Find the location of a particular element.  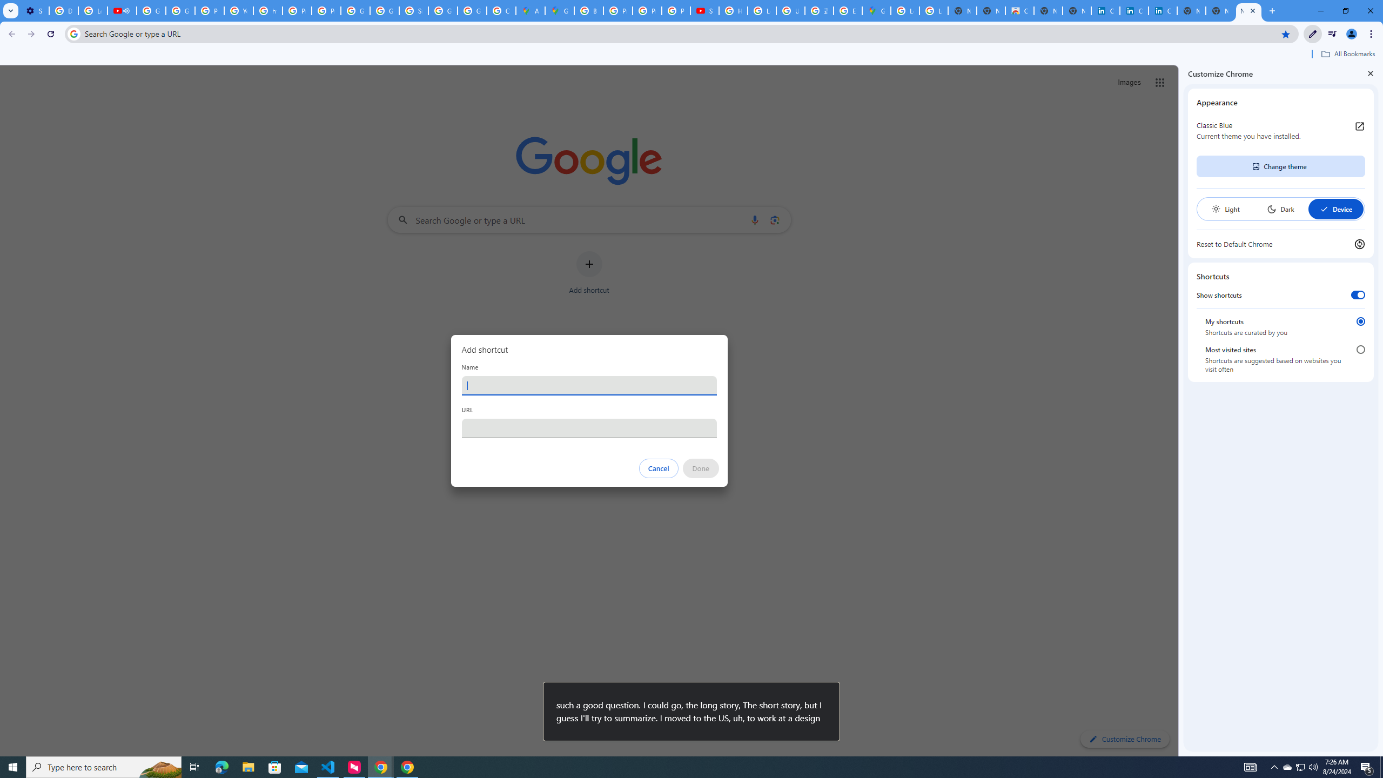

Reset to Default Chrome is located at coordinates (1280, 244).